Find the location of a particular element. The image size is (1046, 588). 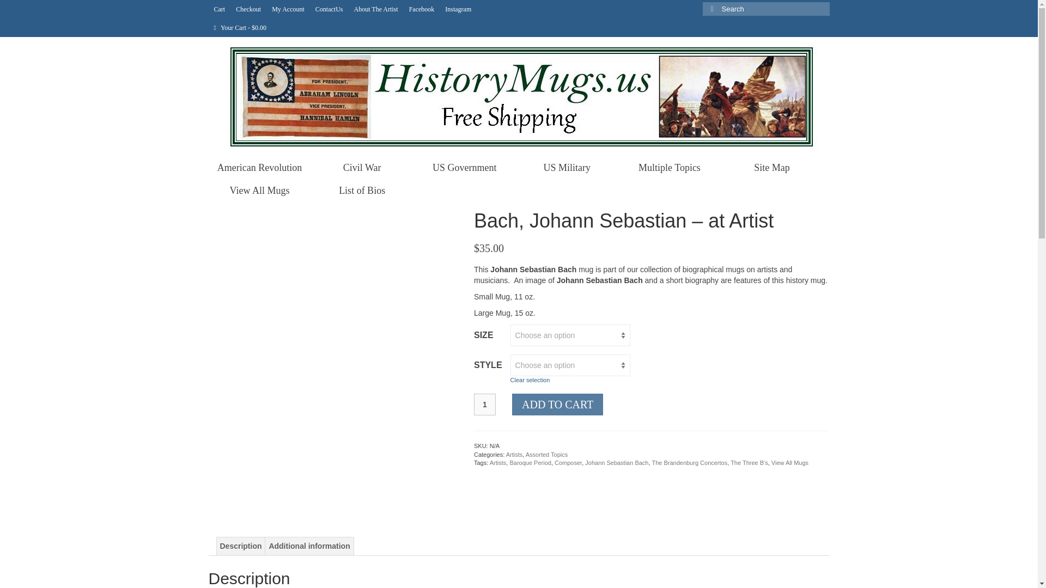

American Revolution is located at coordinates (259, 168).